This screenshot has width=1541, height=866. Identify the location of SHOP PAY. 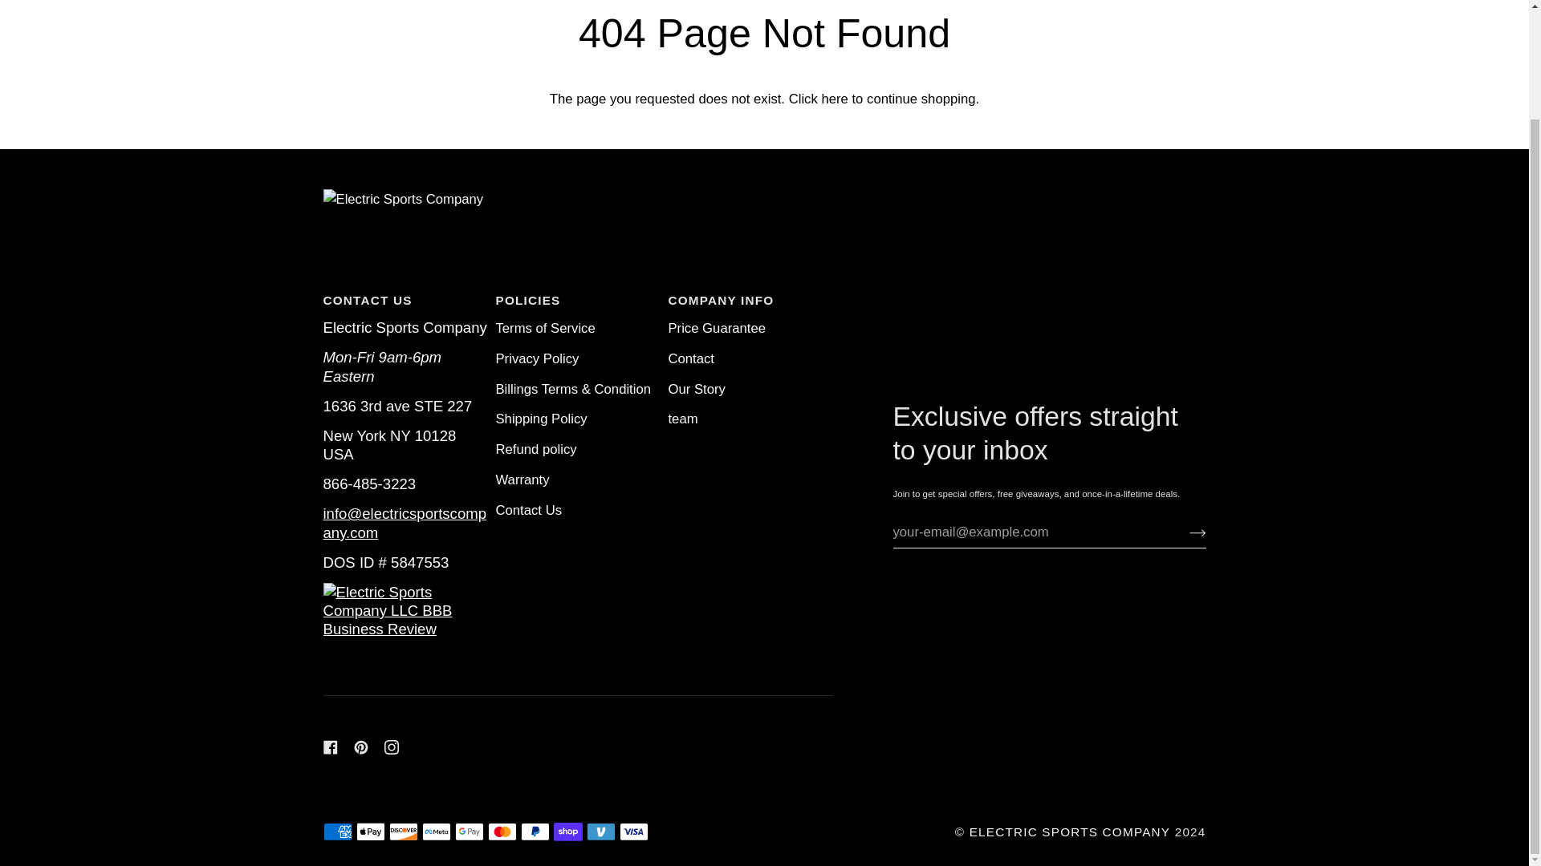
(567, 832).